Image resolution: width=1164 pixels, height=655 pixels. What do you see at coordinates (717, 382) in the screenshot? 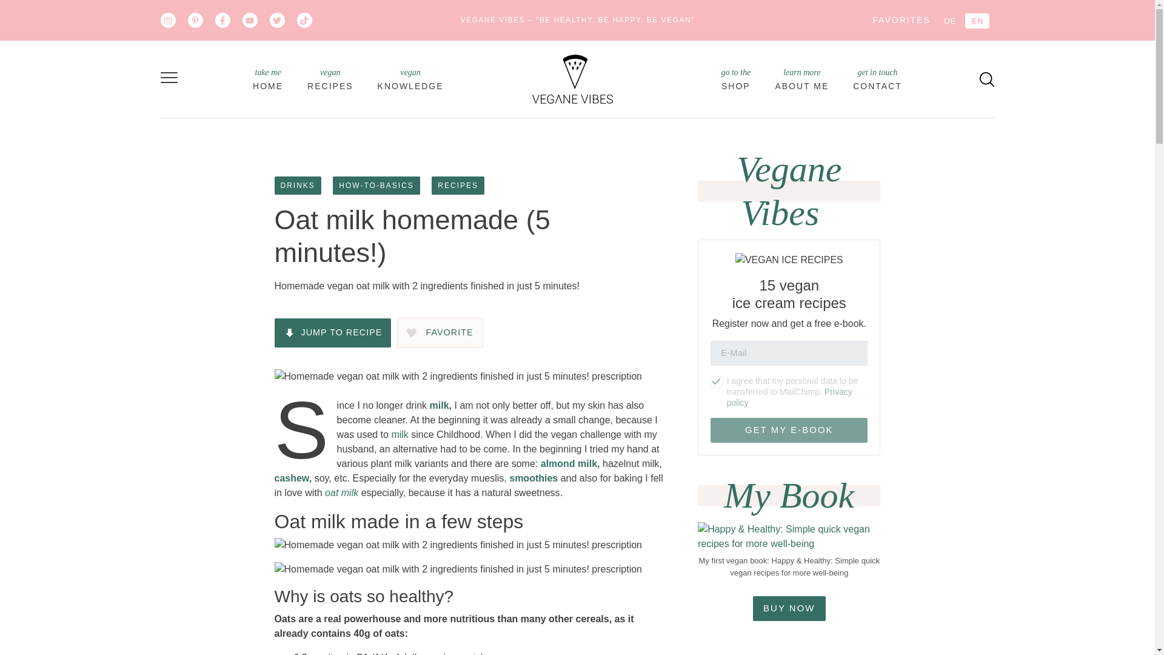
I see `Shop` at bounding box center [717, 382].